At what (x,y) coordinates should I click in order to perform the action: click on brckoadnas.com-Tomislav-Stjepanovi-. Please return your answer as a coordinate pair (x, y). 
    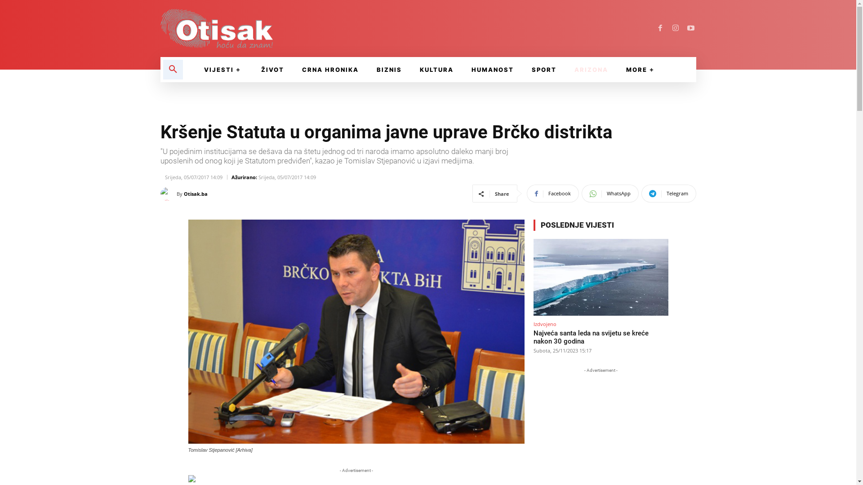
    Looking at the image, I should click on (356, 331).